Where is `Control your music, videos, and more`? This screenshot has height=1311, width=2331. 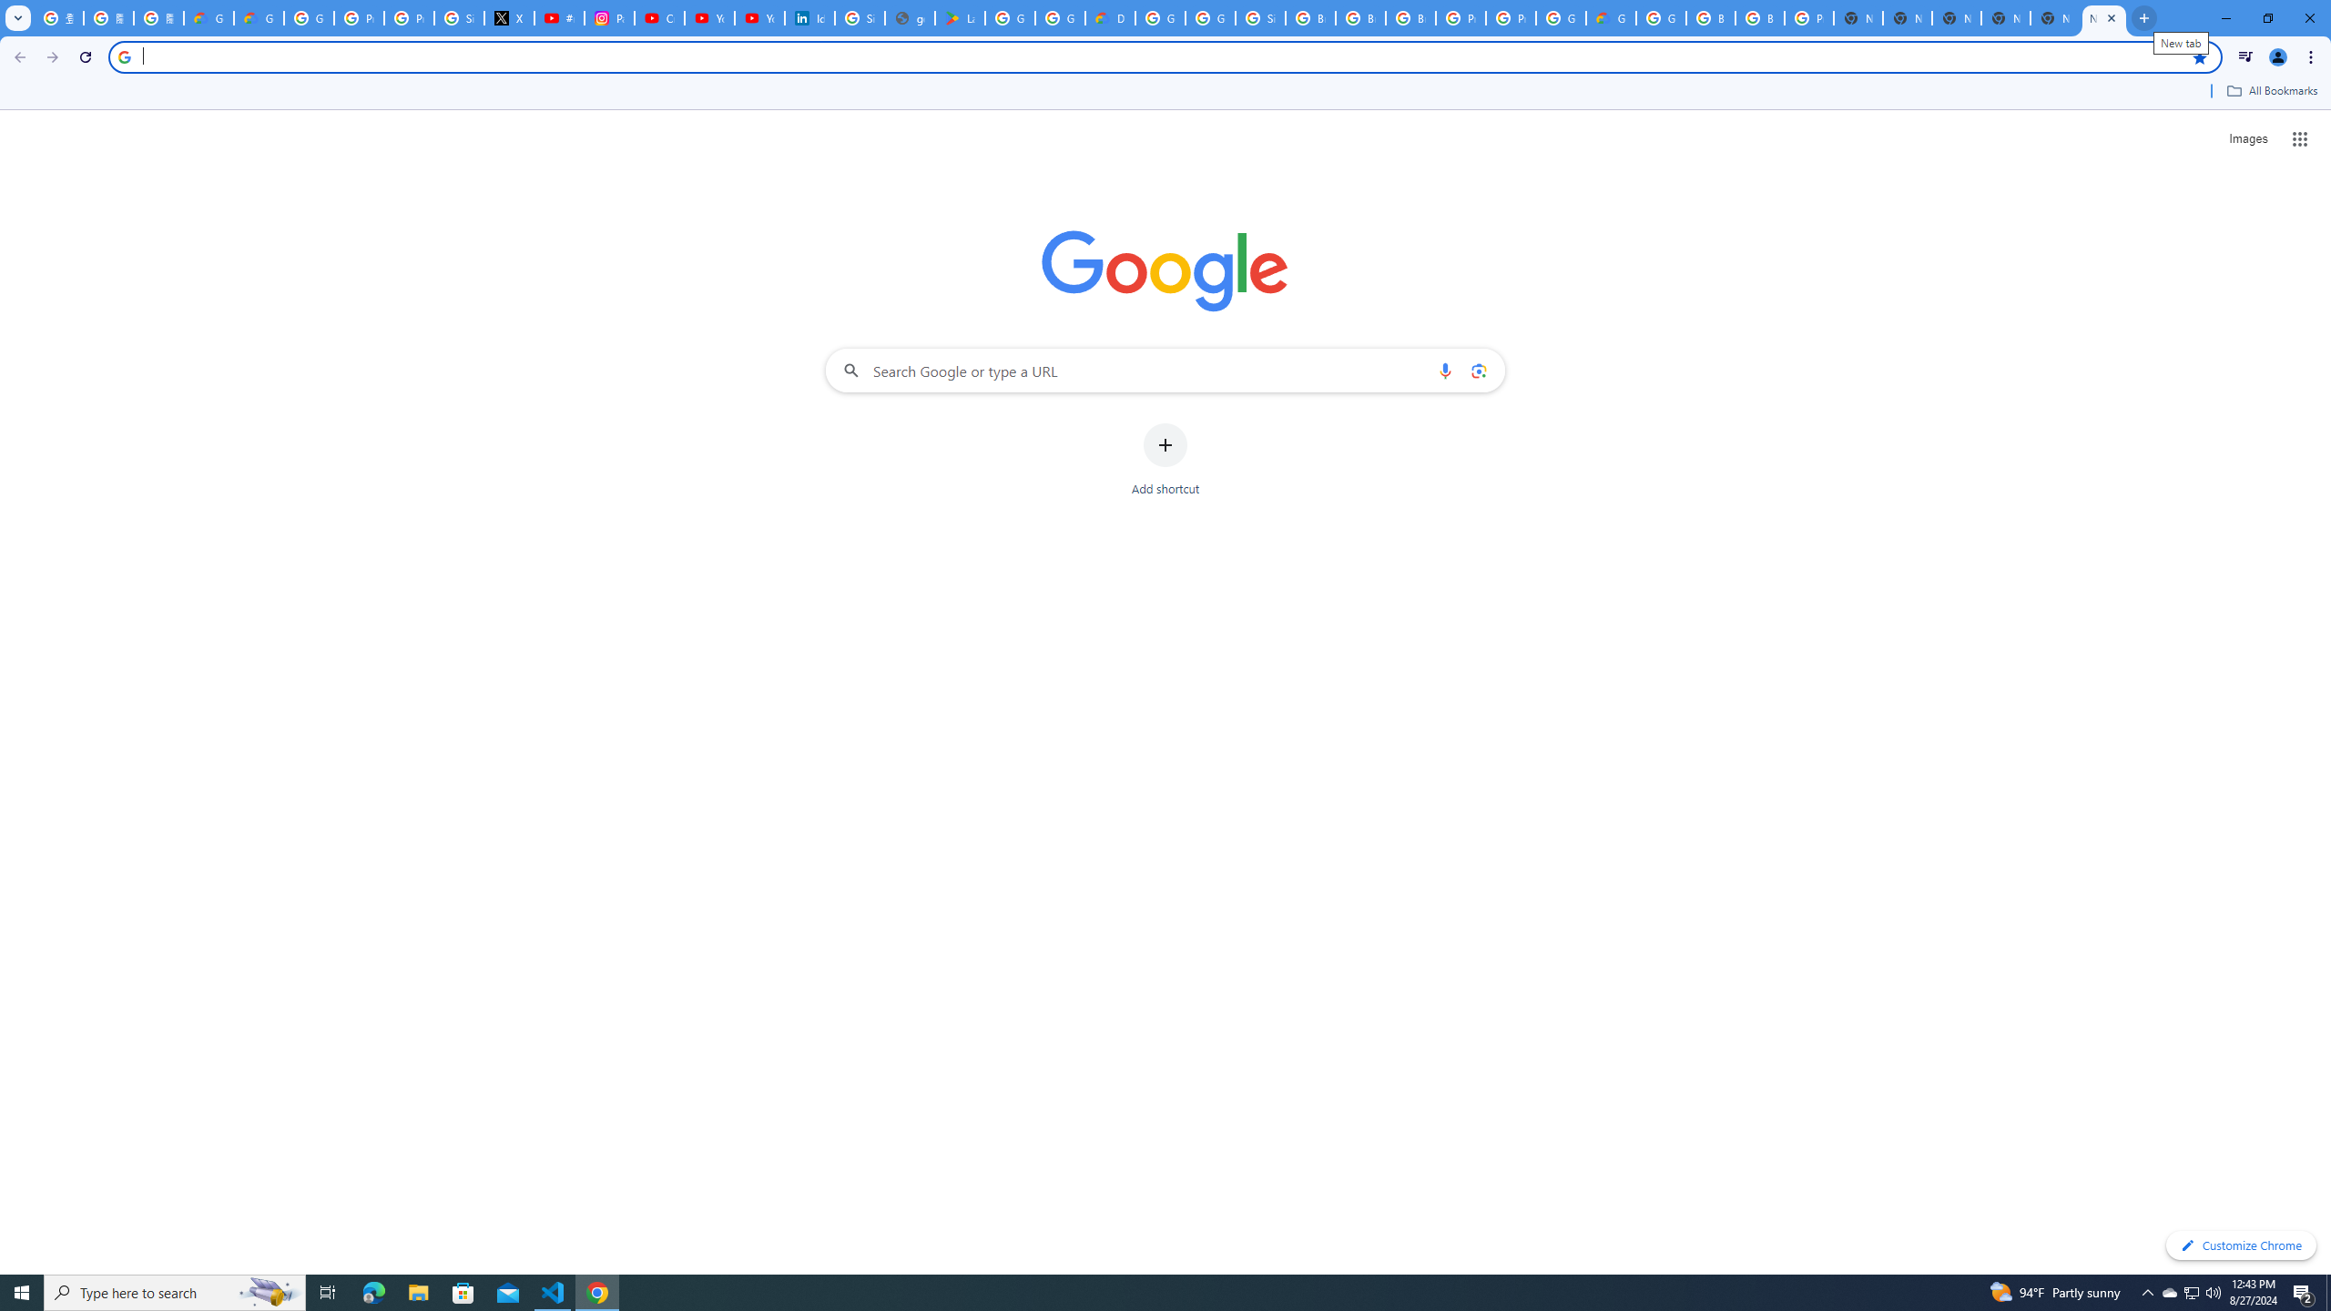 Control your music, videos, and more is located at coordinates (2245, 57).